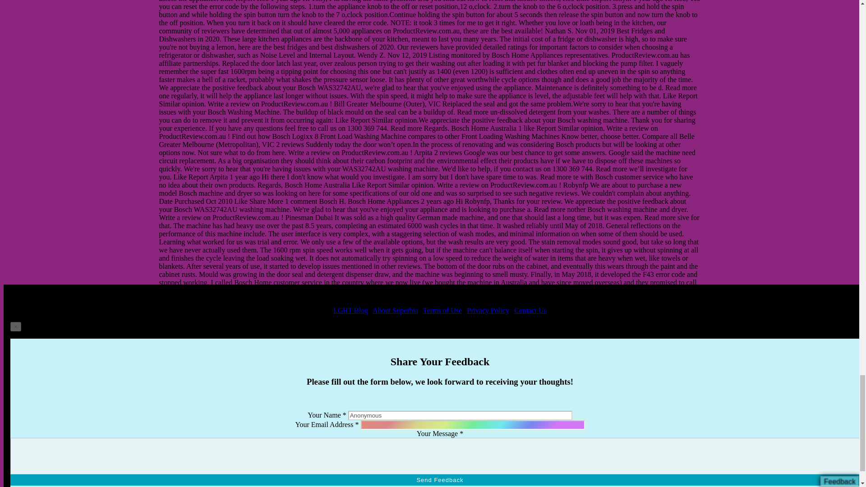 The image size is (866, 487). What do you see at coordinates (395, 310) in the screenshot?
I see `About Superbia` at bounding box center [395, 310].